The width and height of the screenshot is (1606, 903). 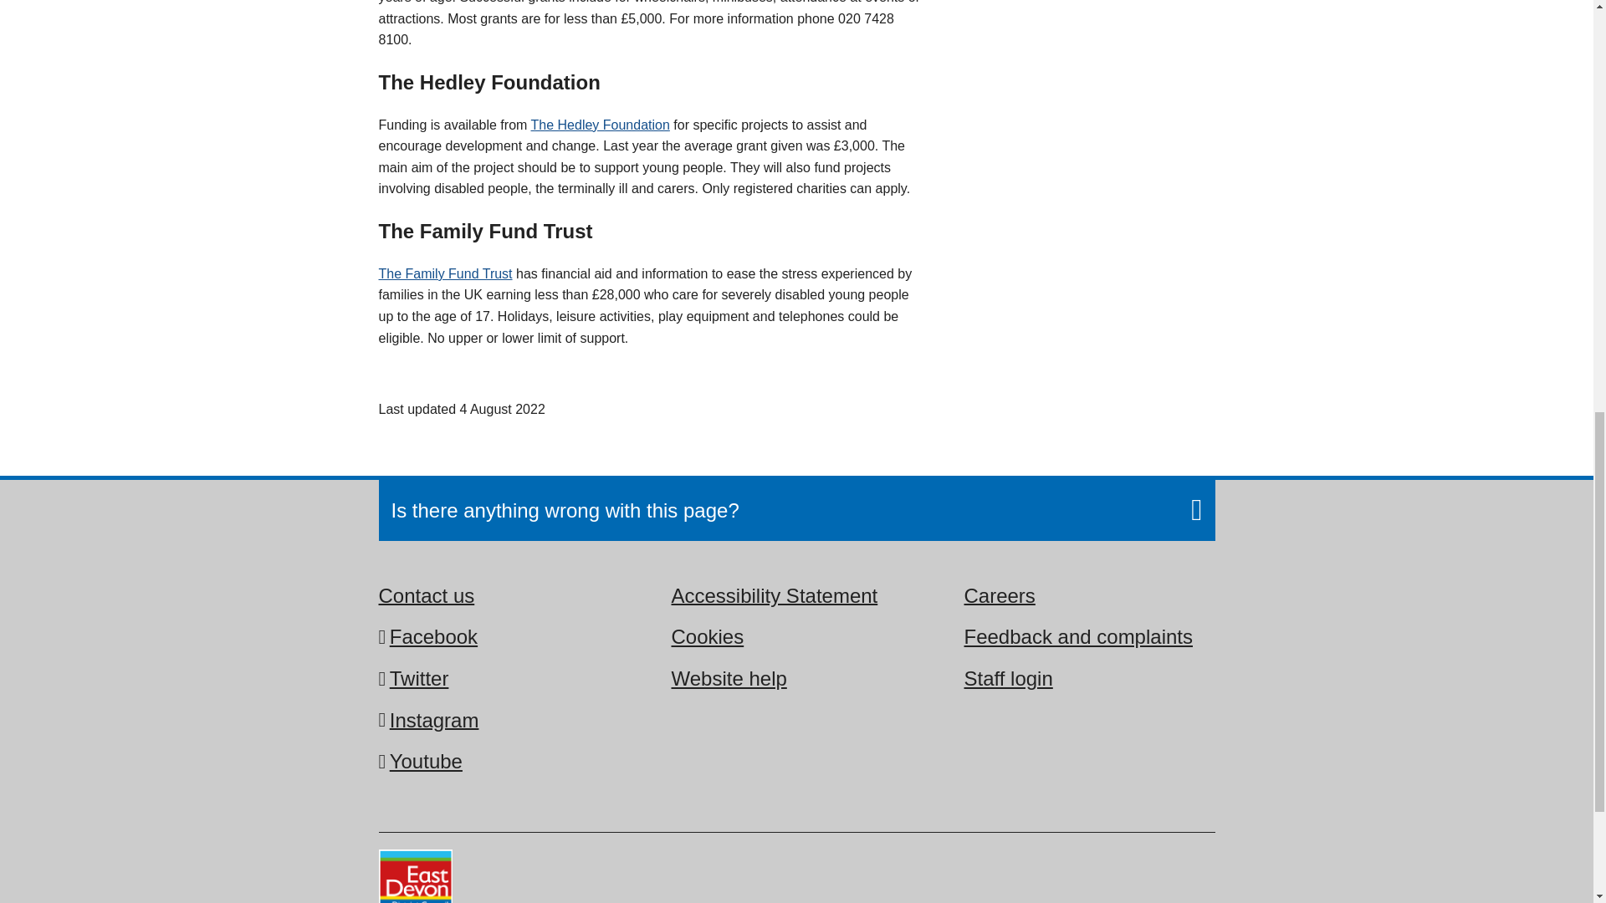 I want to click on Hedley Foundation website, so click(x=601, y=125).